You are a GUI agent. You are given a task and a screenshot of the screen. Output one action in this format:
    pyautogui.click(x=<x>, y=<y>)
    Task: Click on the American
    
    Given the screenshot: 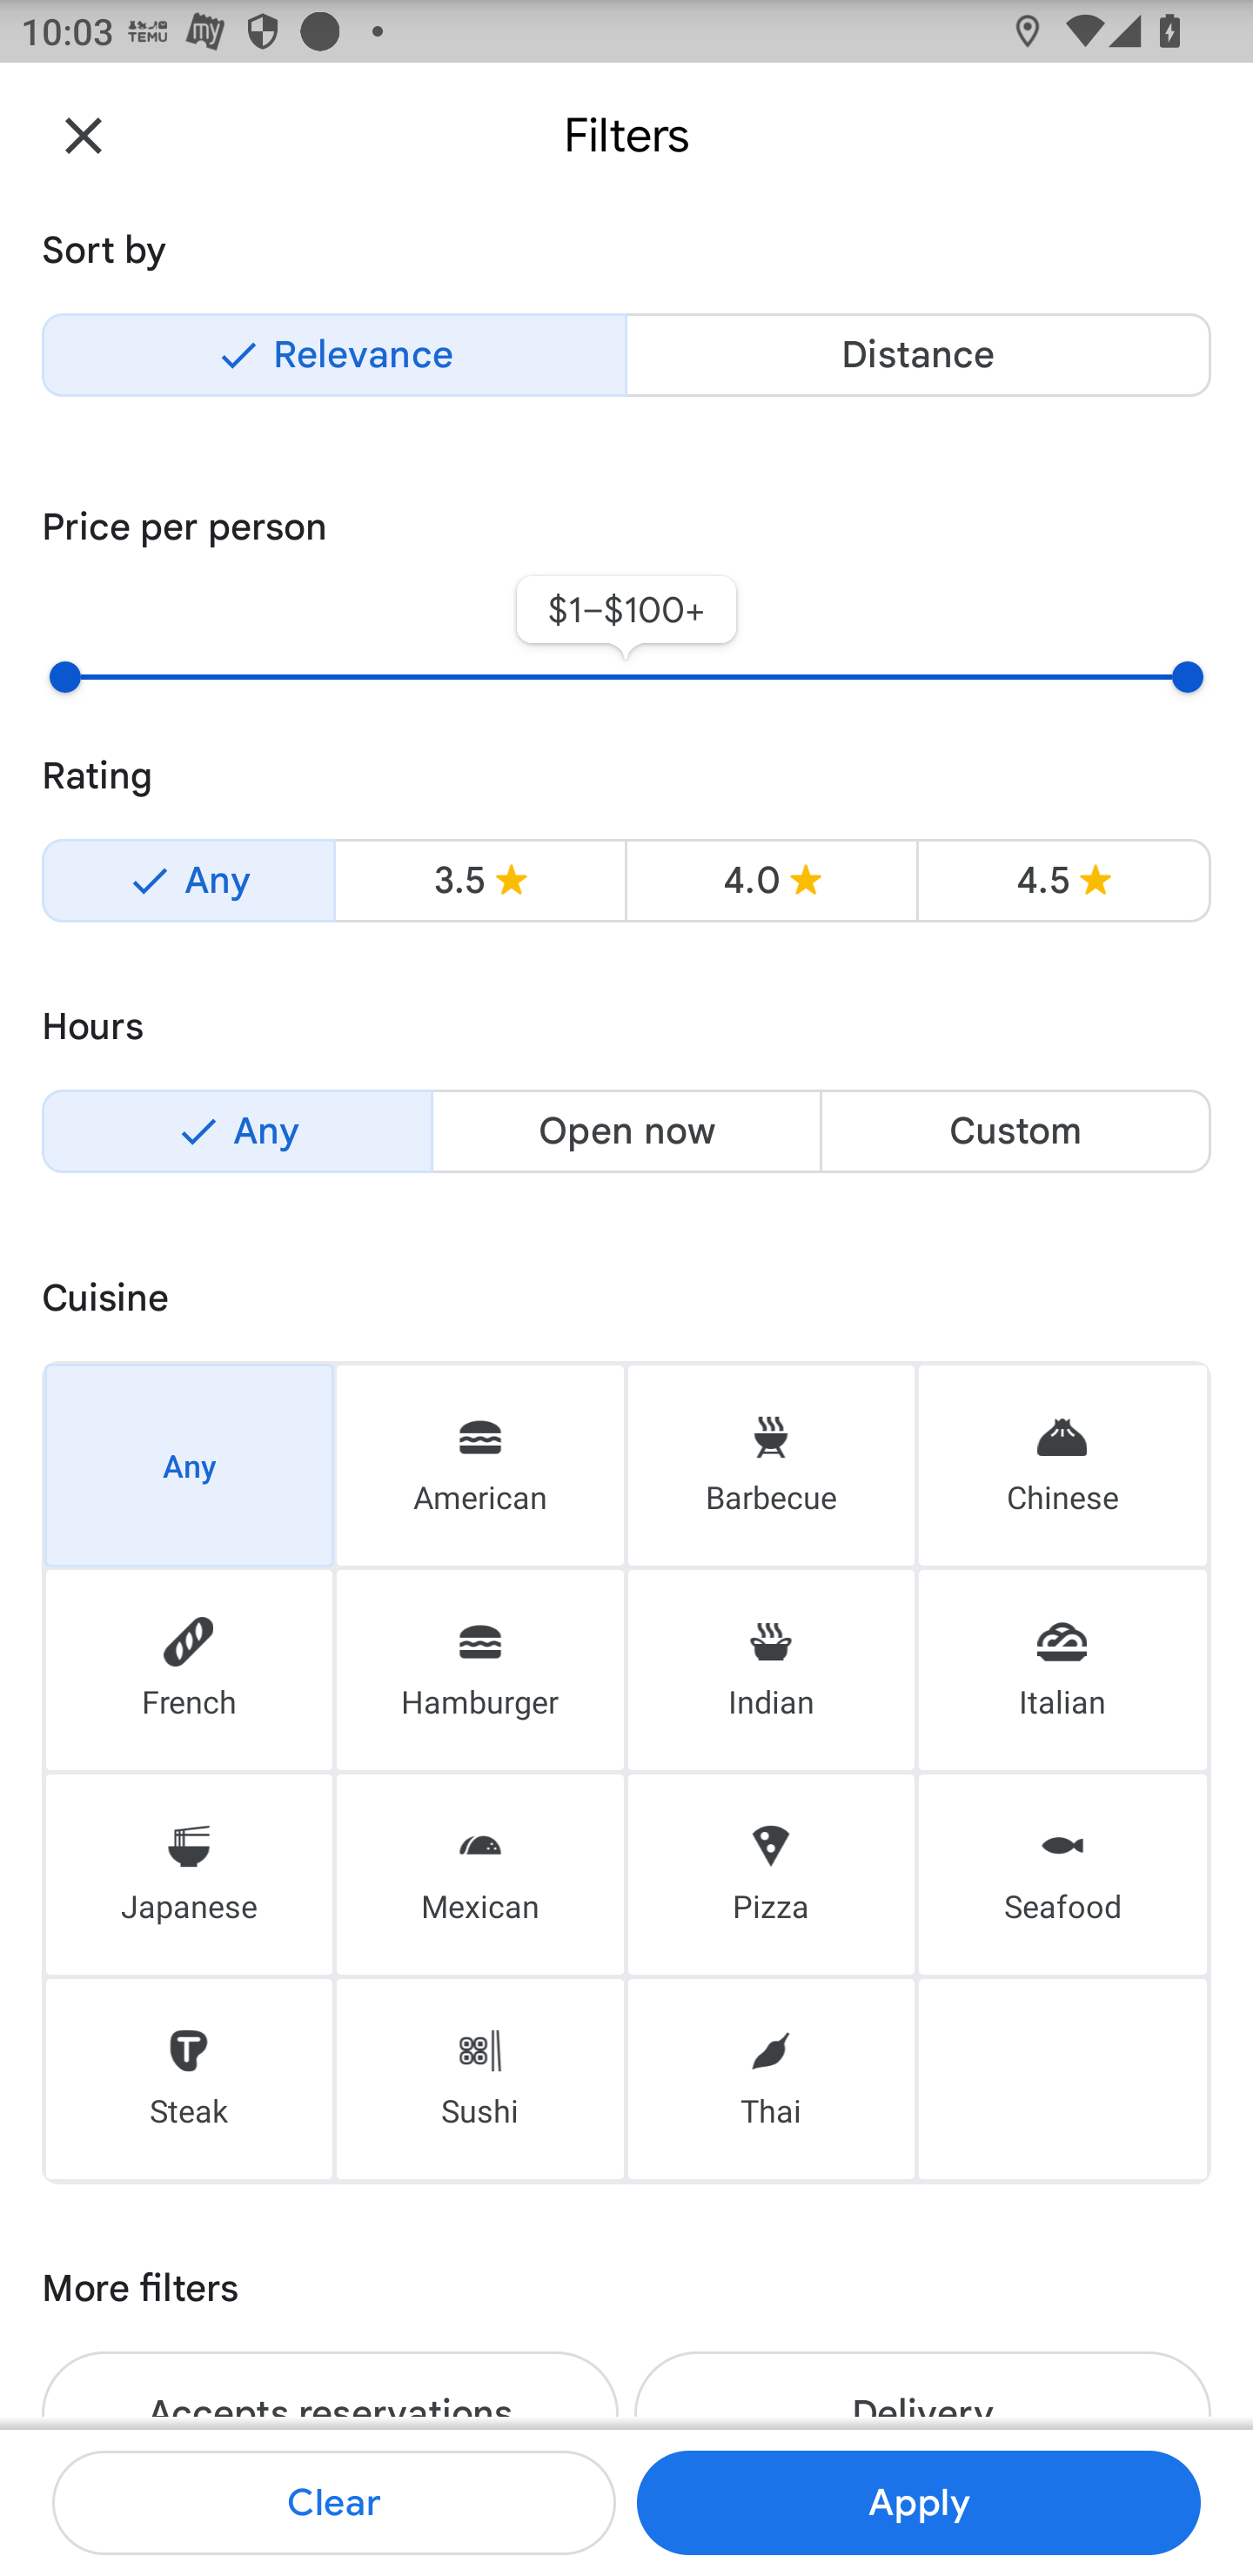 What is the action you would take?
    pyautogui.click(x=479, y=1464)
    